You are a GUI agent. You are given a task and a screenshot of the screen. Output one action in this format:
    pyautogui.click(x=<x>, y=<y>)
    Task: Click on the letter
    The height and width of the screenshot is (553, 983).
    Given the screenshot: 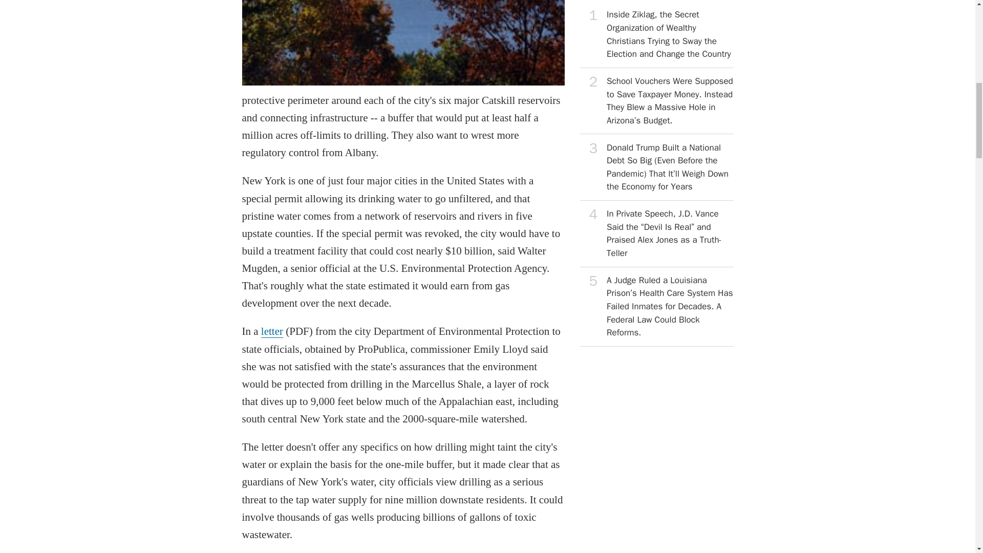 What is the action you would take?
    pyautogui.click(x=272, y=331)
    